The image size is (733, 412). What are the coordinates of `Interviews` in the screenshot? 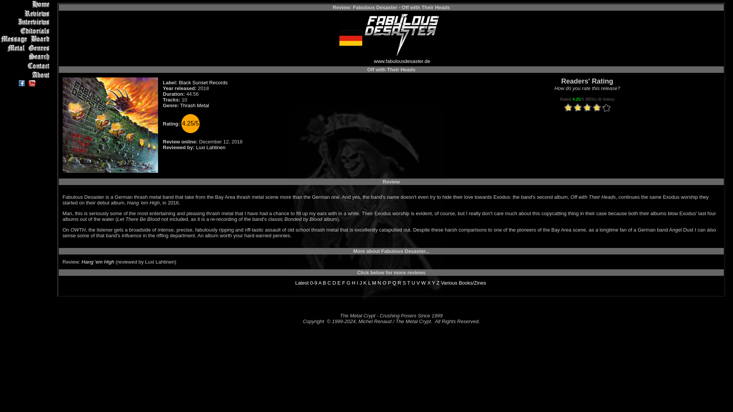 It's located at (26, 22).